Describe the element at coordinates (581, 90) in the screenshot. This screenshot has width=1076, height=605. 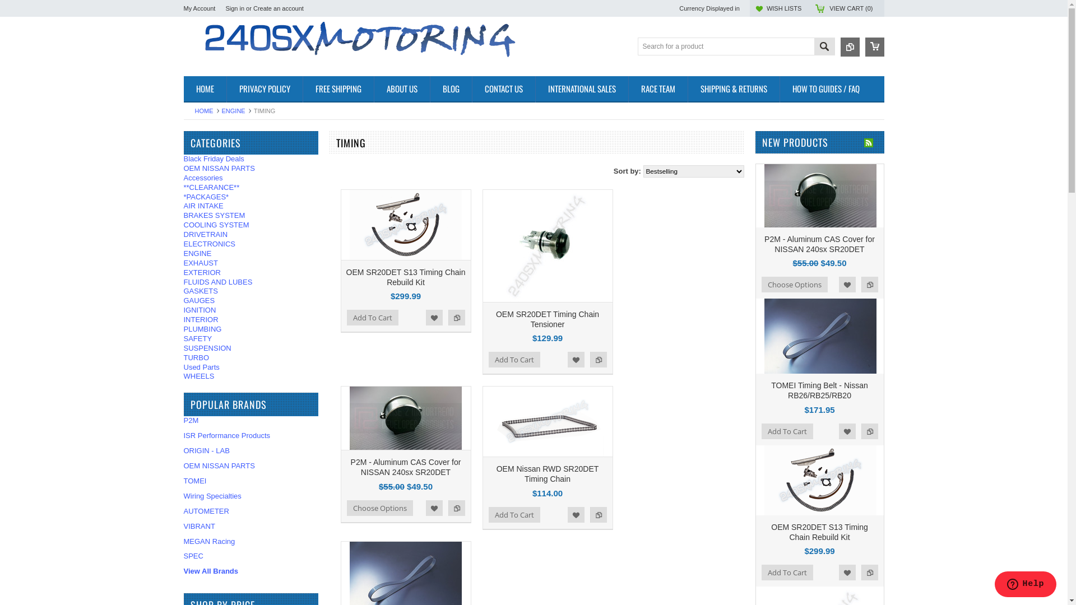
I see `INTERNATIONAL SALES` at that location.